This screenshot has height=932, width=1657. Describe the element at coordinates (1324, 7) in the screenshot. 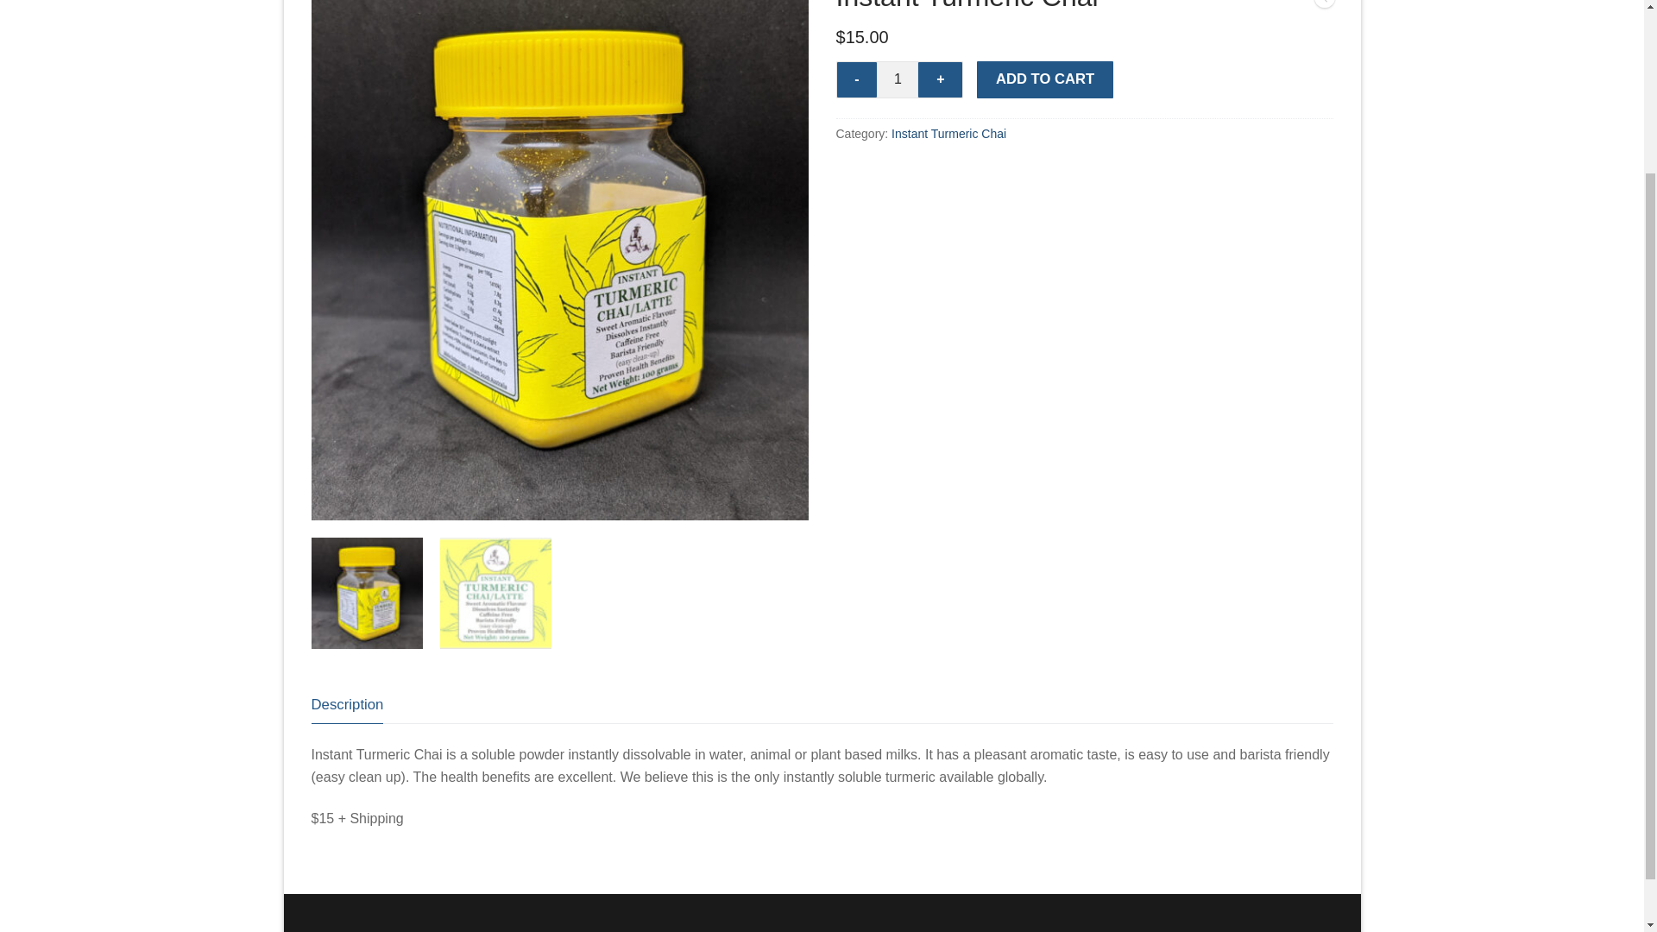

I see `Muntries` at that location.